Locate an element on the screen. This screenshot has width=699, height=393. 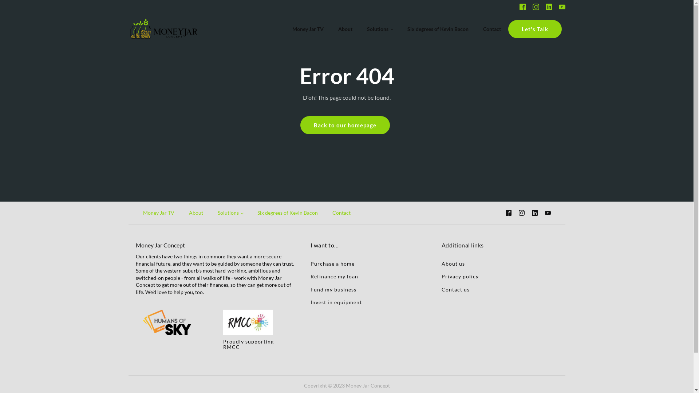
Six degrees of Kevin Bacon is located at coordinates (288, 213).